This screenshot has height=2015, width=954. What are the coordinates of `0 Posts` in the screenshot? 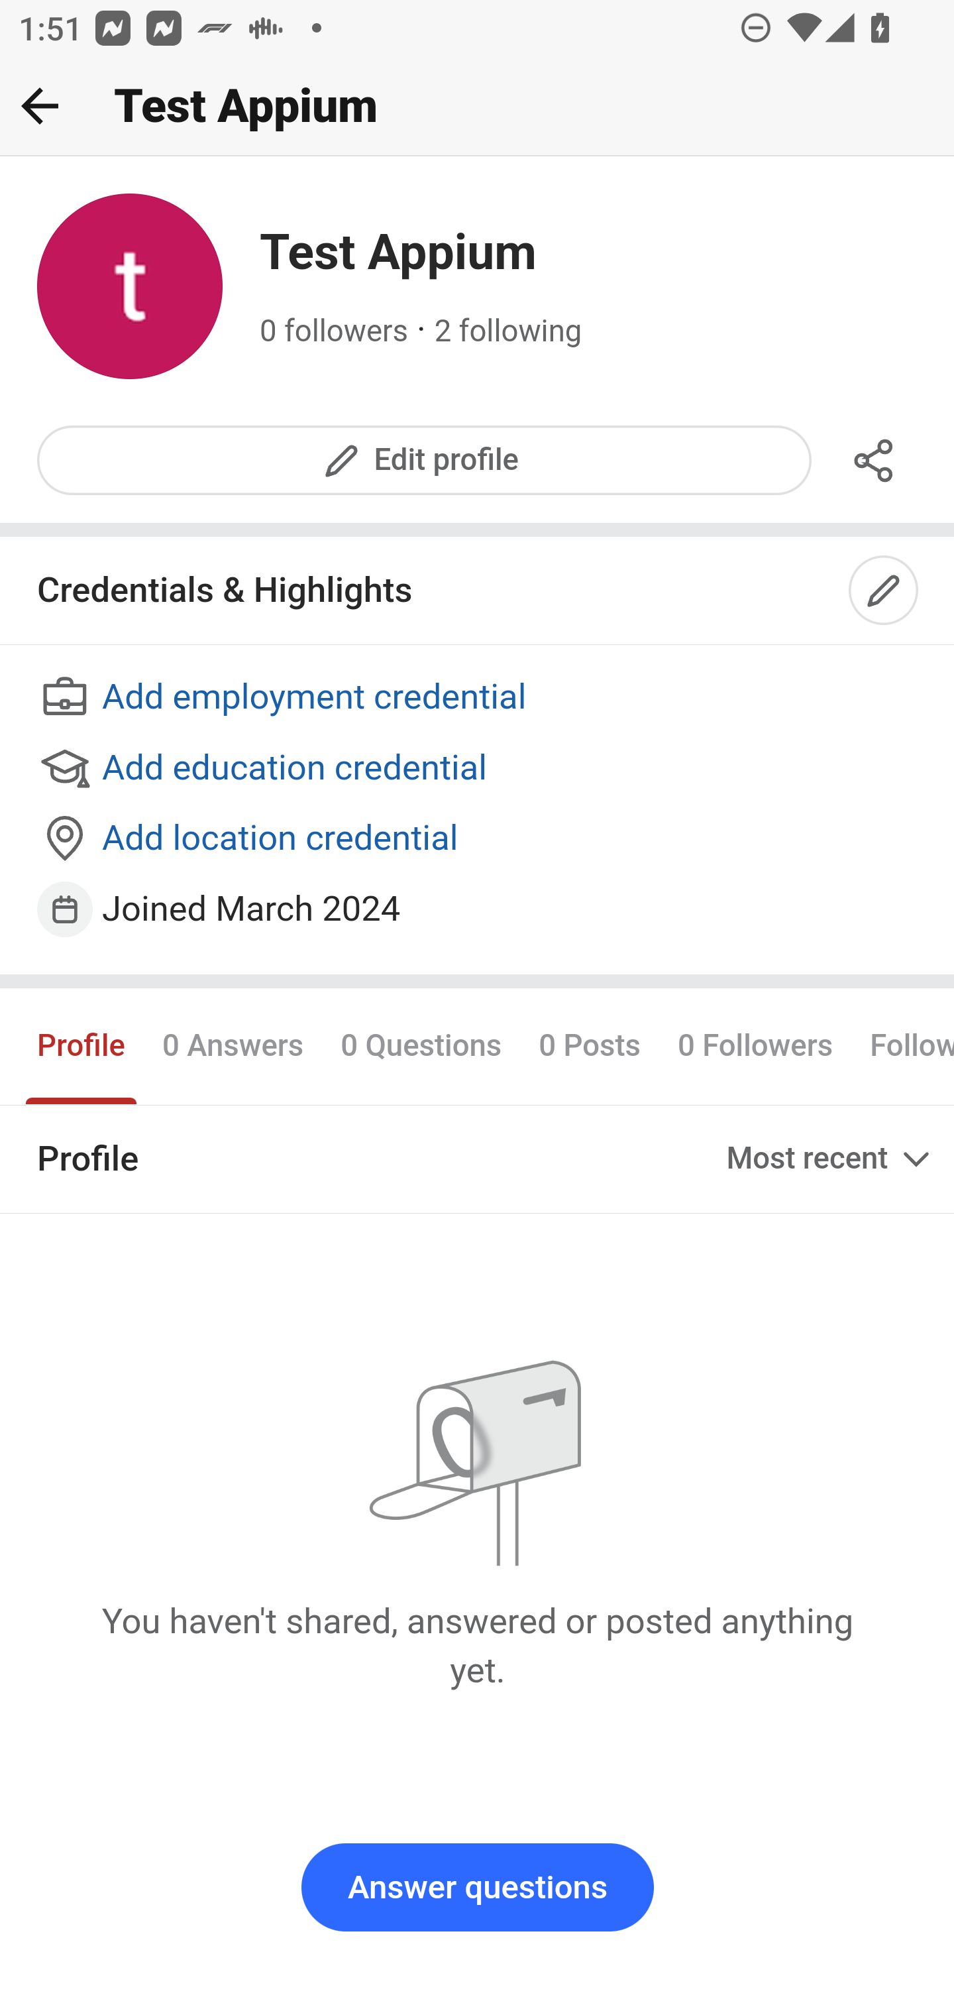 It's located at (590, 1045).